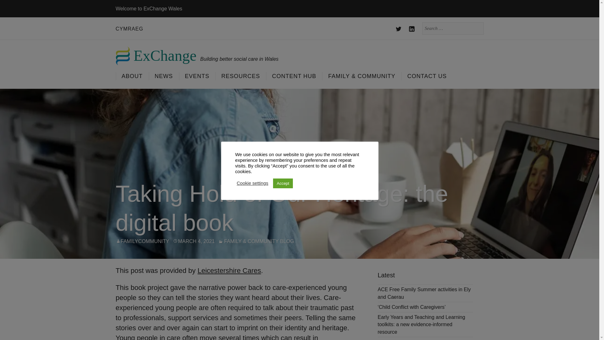 Image resolution: width=604 pixels, height=340 pixels. What do you see at coordinates (156, 54) in the screenshot?
I see `ExChange` at bounding box center [156, 54].